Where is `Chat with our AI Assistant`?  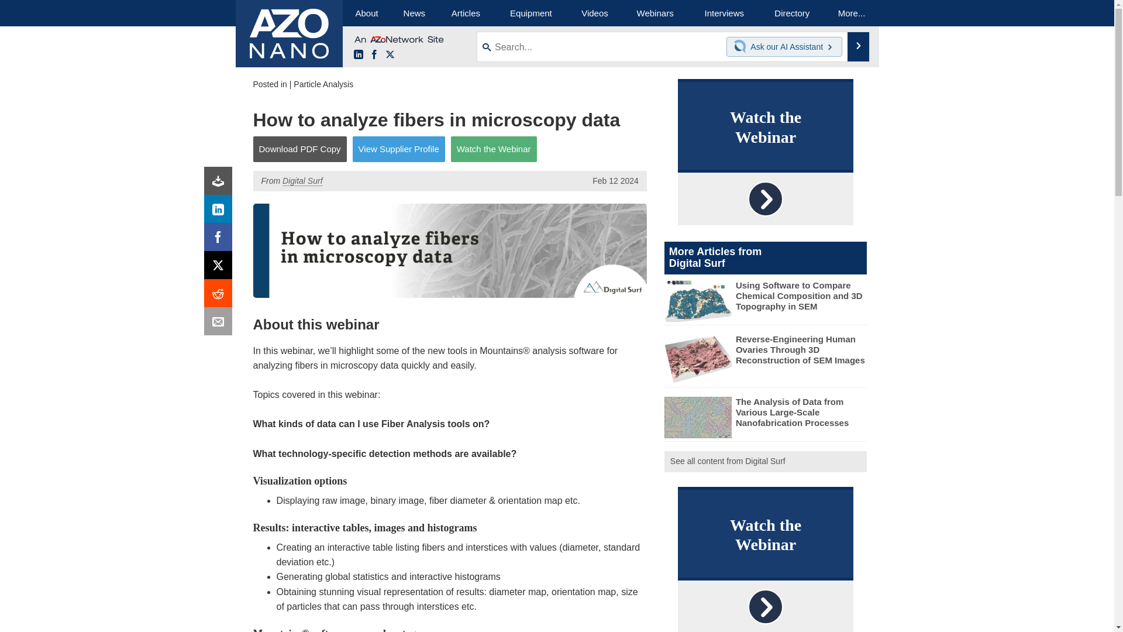
Chat with our AI Assistant is located at coordinates (742, 47).